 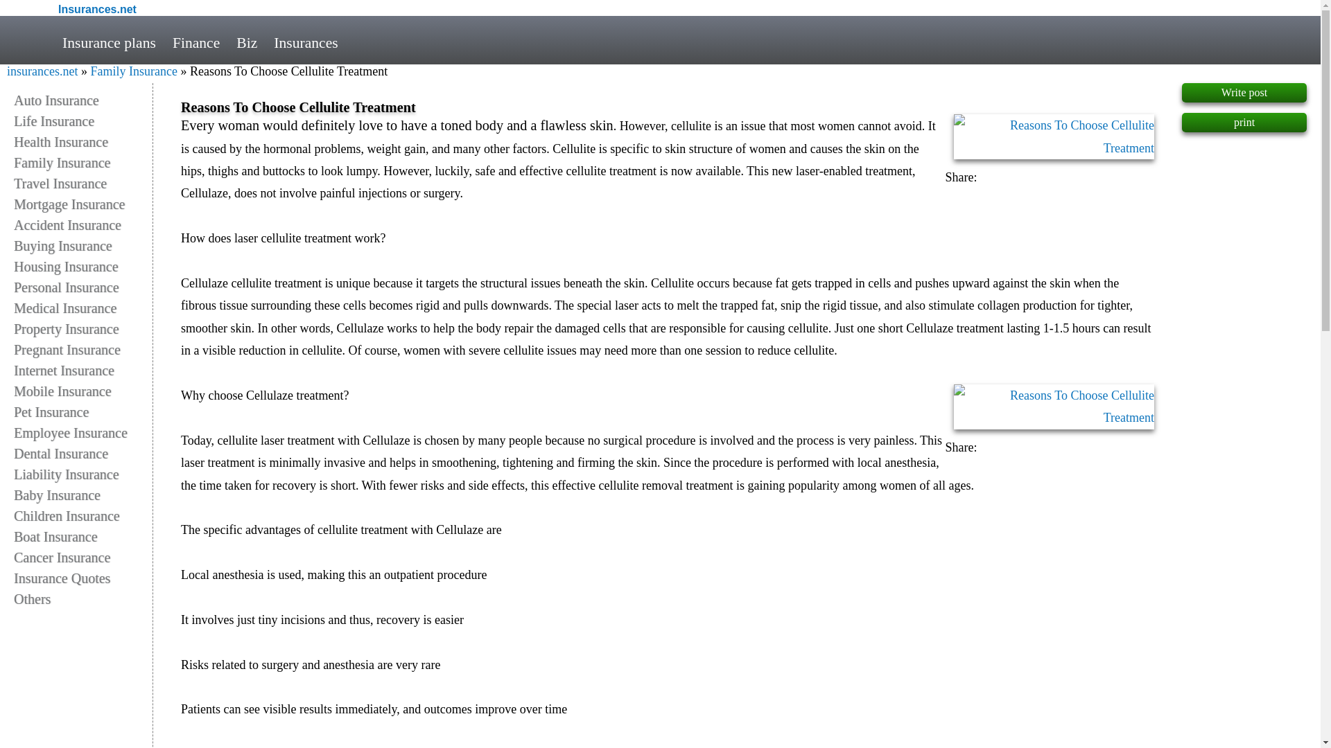 I want to click on Health Insurance, so click(x=83, y=142).